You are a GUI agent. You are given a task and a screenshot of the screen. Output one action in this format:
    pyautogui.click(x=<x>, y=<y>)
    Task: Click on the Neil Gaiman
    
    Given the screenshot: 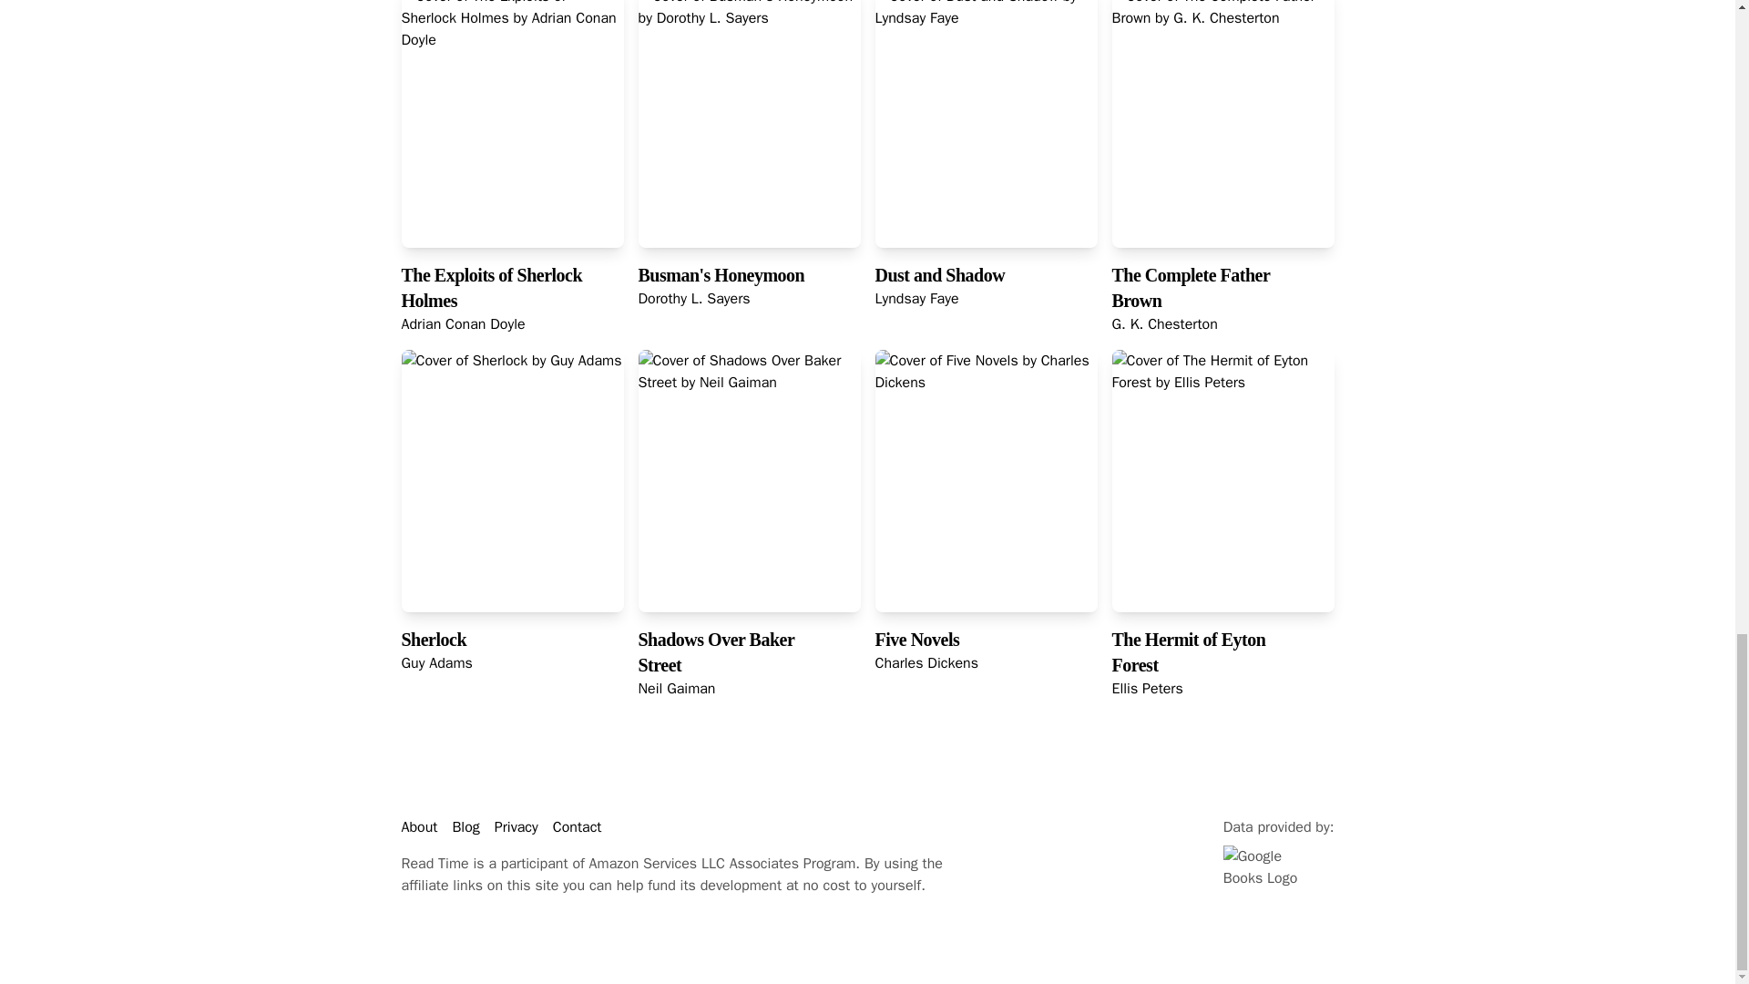 What is the action you would take?
    pyautogui.click(x=676, y=689)
    